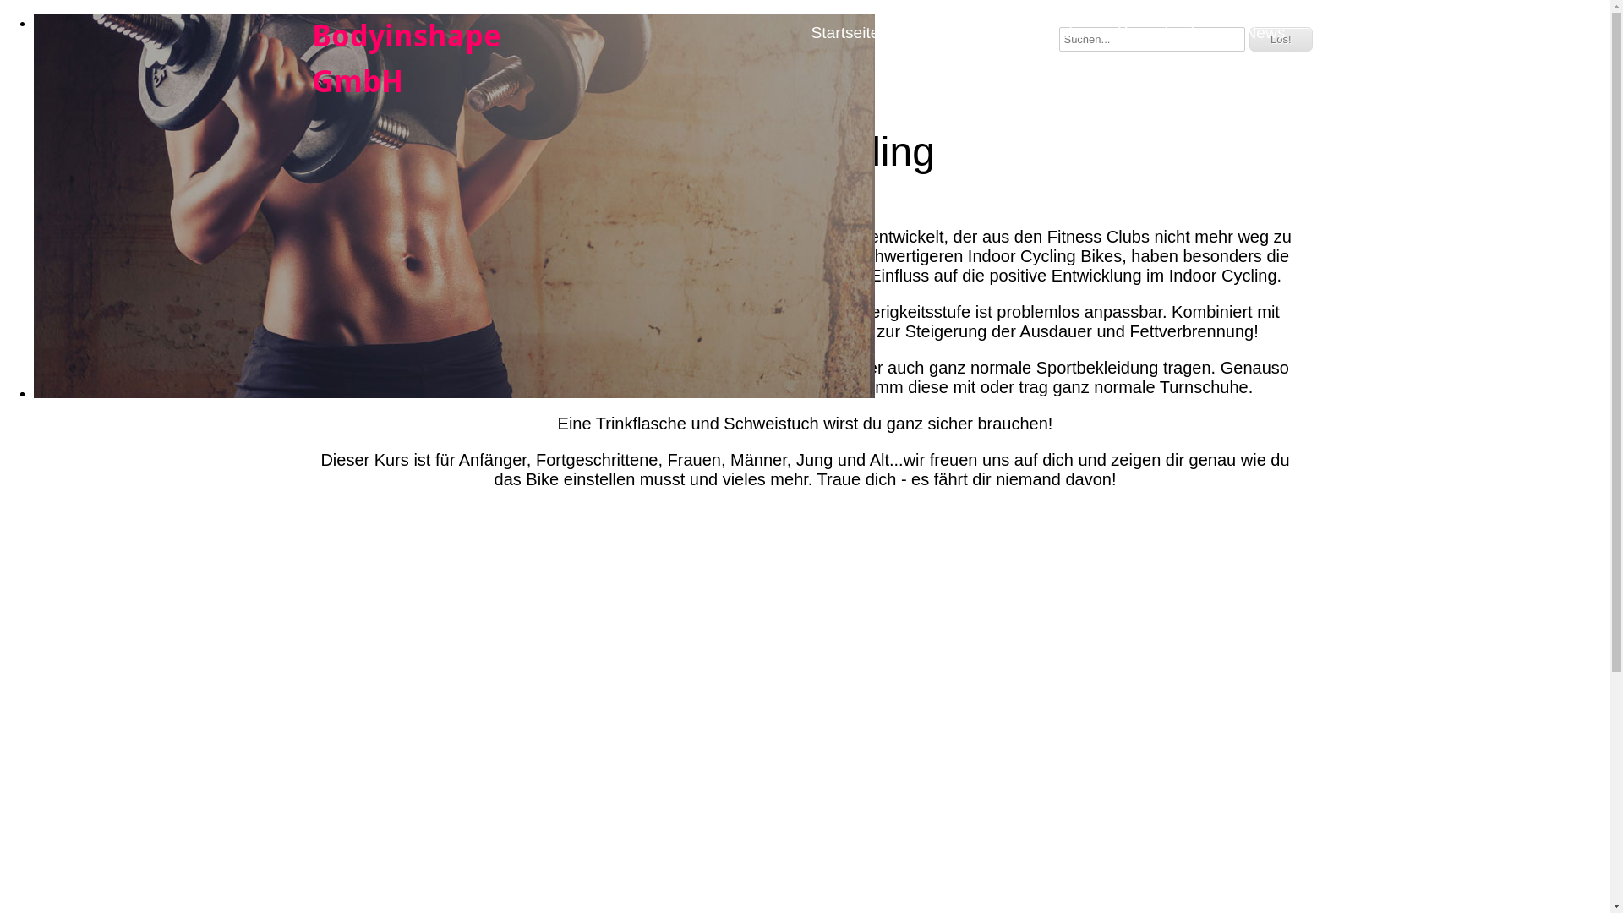 The height and width of the screenshot is (913, 1623). I want to click on Preise / AGB, so click(954, 34).